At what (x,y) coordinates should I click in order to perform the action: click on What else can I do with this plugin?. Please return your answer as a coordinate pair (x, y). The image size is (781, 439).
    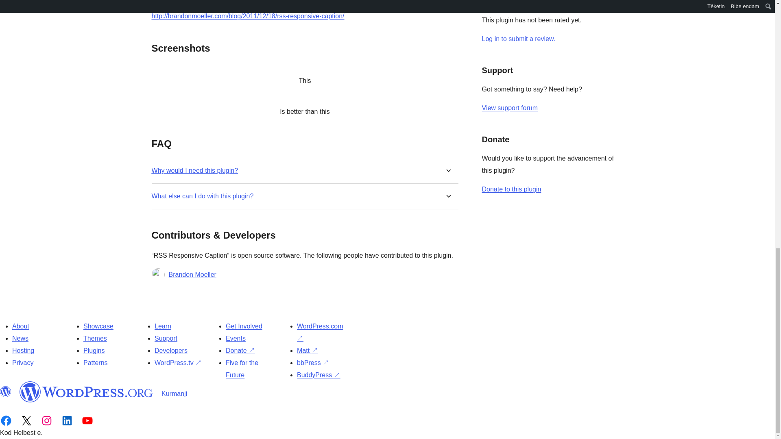
    Looking at the image, I should click on (202, 196).